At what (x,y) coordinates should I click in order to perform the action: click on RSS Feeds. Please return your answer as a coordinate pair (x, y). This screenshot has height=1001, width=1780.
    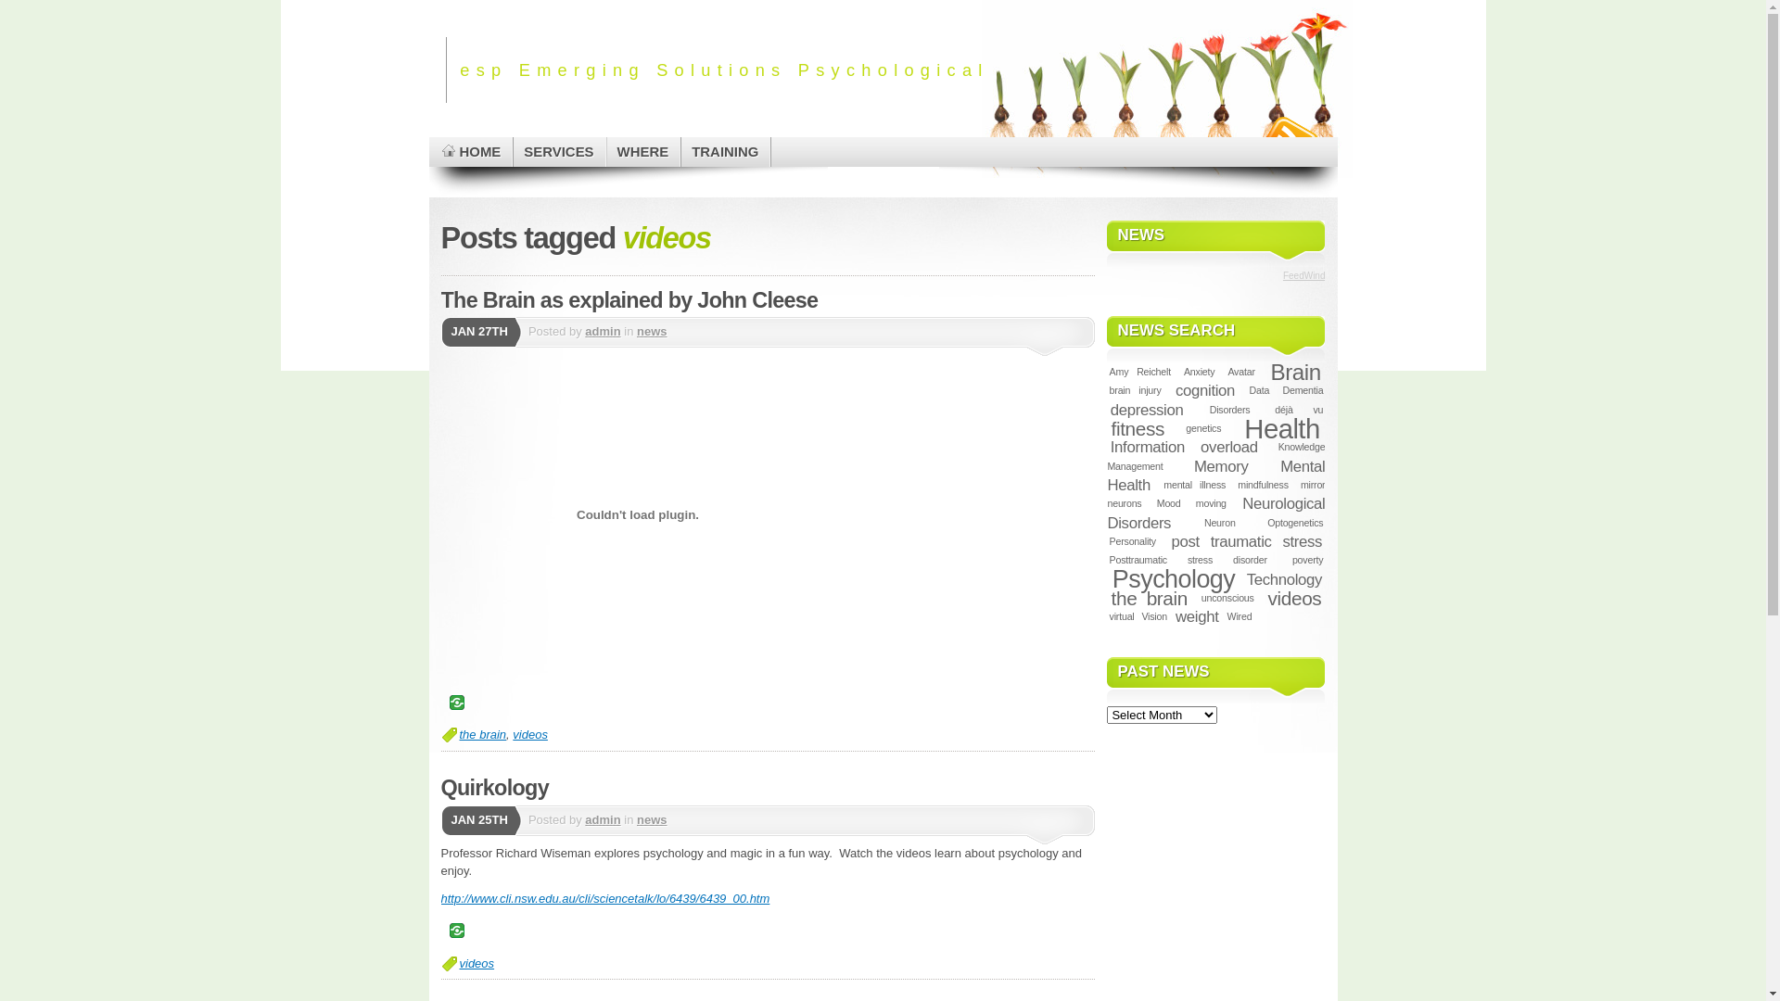
    Looking at the image, I should click on (1289, 133).